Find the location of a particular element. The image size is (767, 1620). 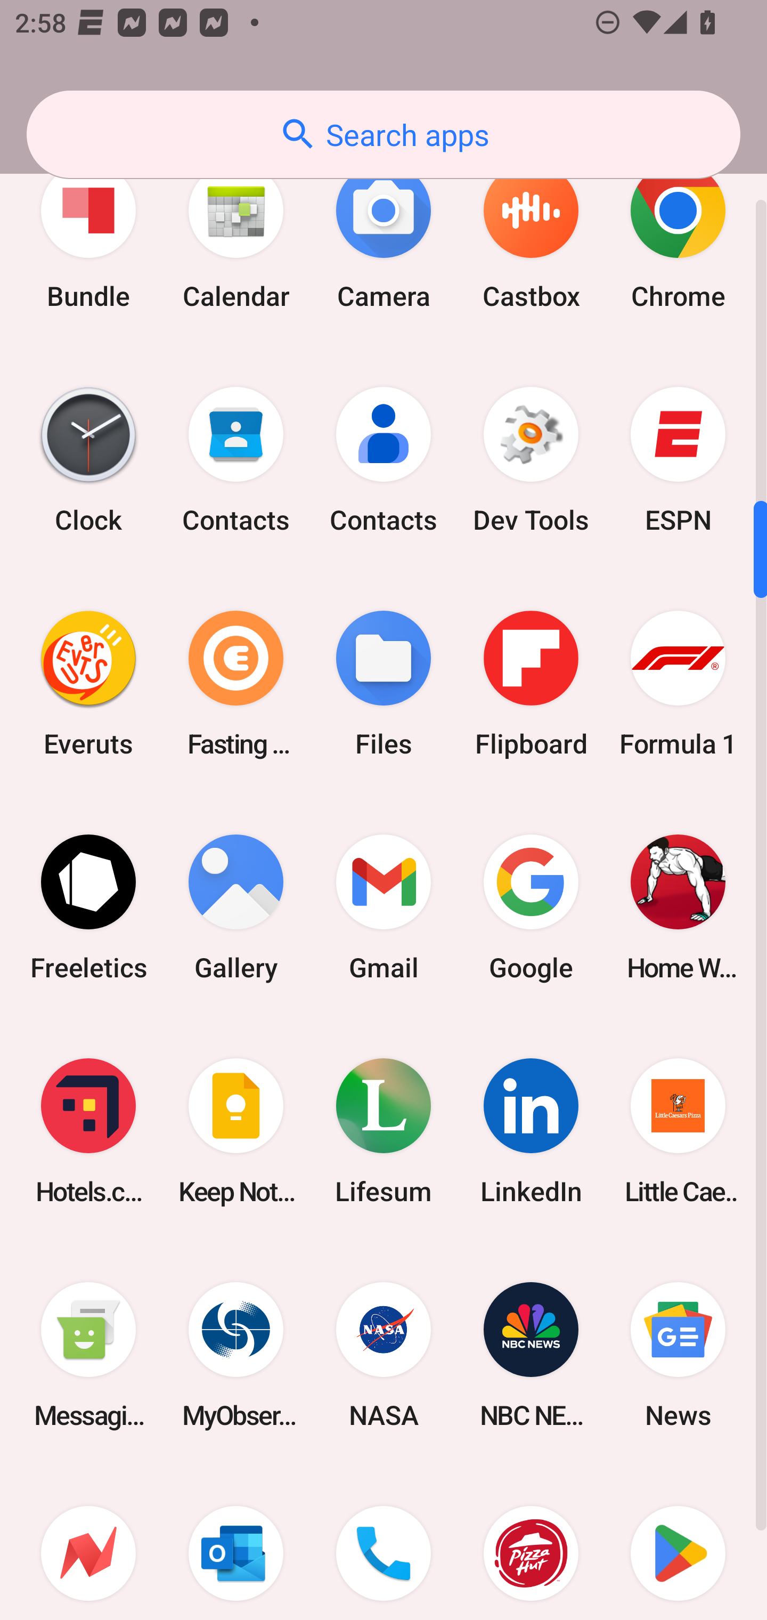

ESPN is located at coordinates (678, 460).